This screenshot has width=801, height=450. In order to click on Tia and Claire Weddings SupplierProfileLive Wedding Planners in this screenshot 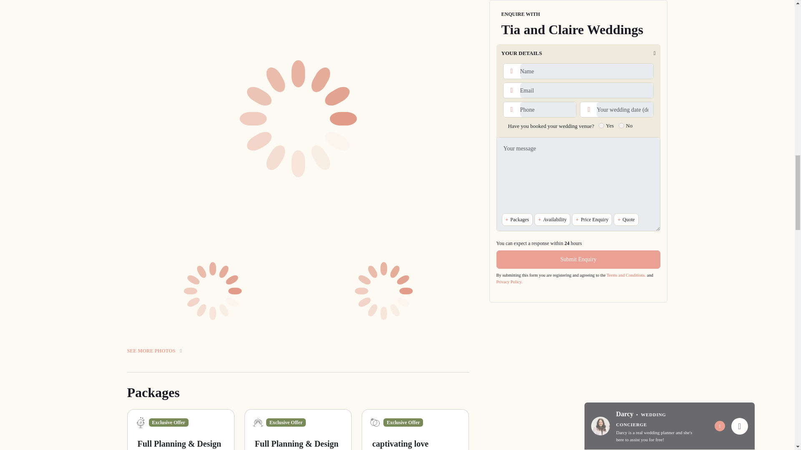, I will do `click(384, 1)`.